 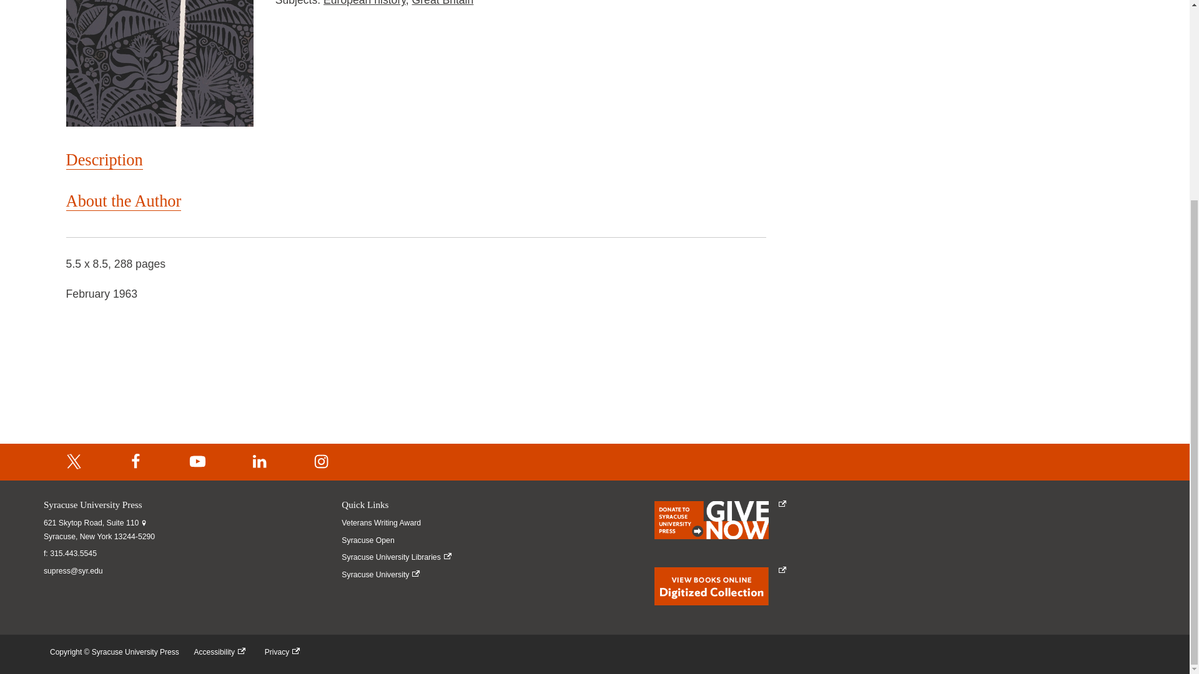 What do you see at coordinates (443, 2) in the screenshot?
I see `Great Britain` at bounding box center [443, 2].